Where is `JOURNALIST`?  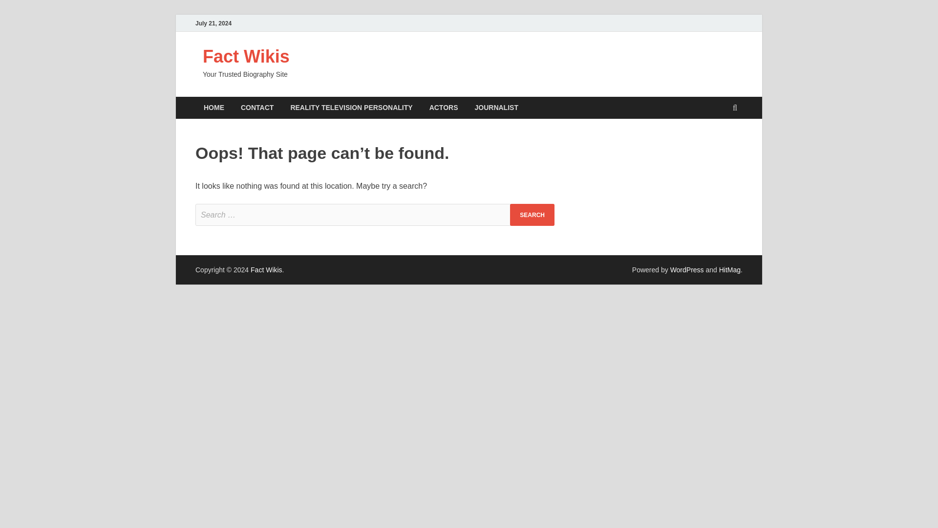
JOURNALIST is located at coordinates (496, 108).